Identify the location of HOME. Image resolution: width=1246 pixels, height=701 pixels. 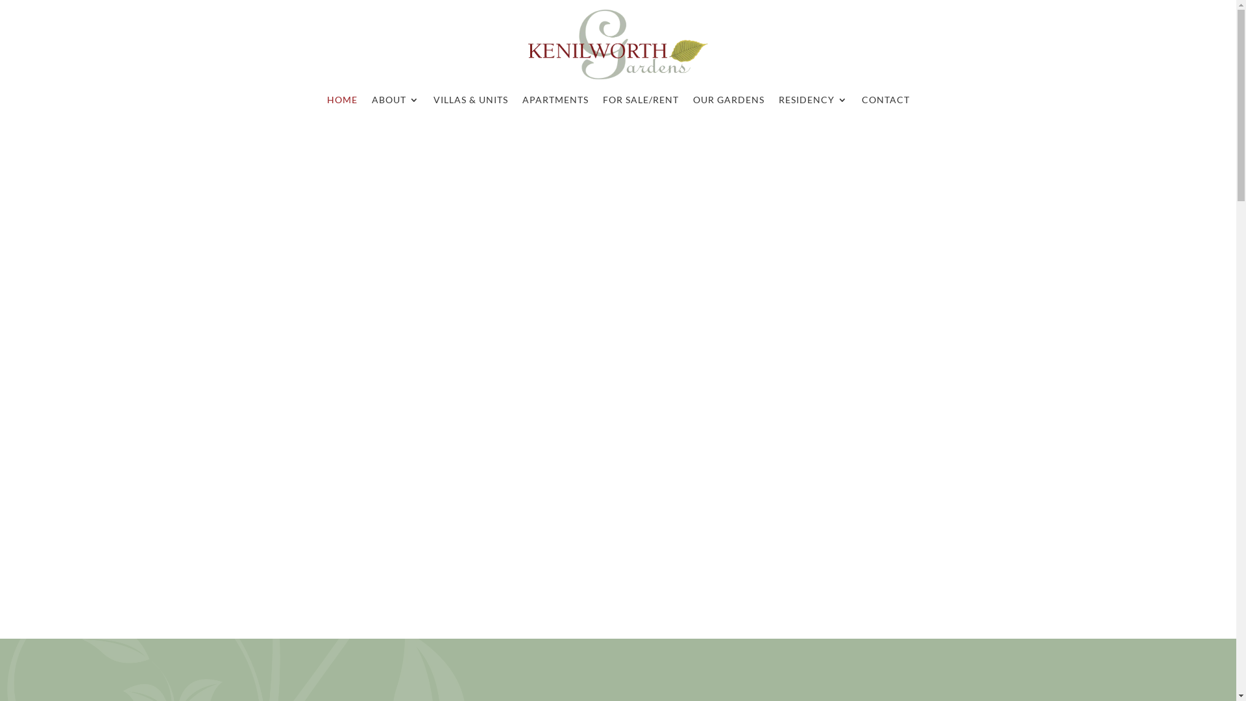
(343, 103).